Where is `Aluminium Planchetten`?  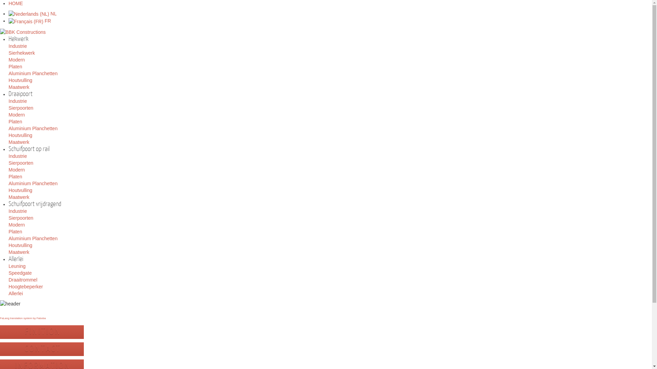
Aluminium Planchetten is located at coordinates (33, 238).